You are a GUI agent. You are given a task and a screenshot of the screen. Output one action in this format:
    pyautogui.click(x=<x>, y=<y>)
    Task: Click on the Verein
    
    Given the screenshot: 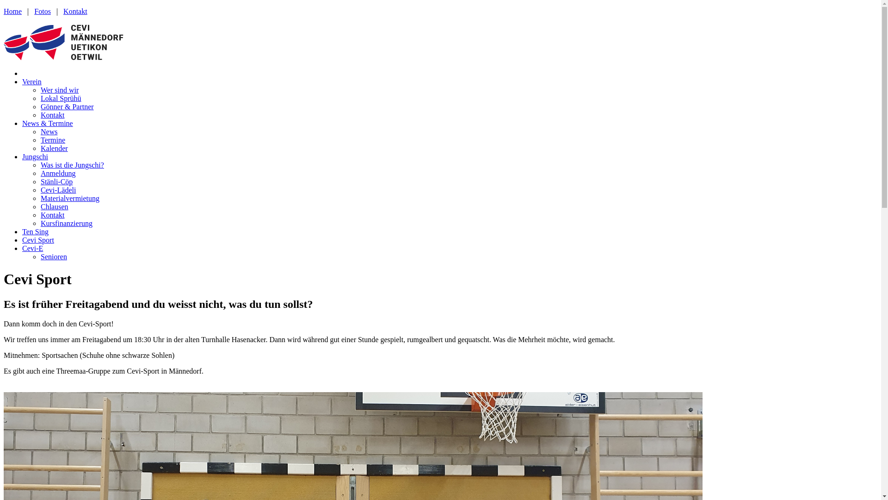 What is the action you would take?
    pyautogui.click(x=32, y=81)
    